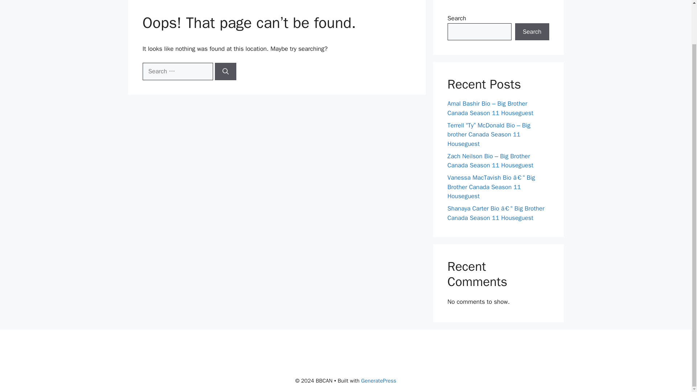 Image resolution: width=697 pixels, height=392 pixels. What do you see at coordinates (532, 32) in the screenshot?
I see `Search` at bounding box center [532, 32].